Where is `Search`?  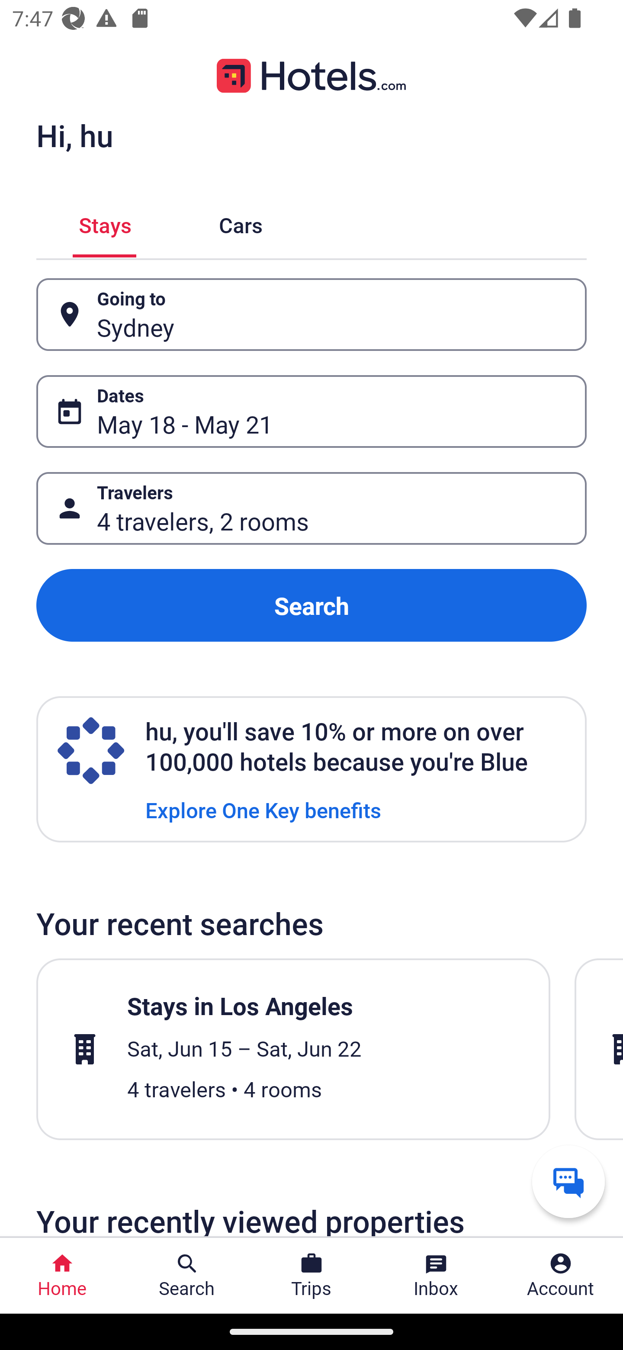 Search is located at coordinates (311, 605).